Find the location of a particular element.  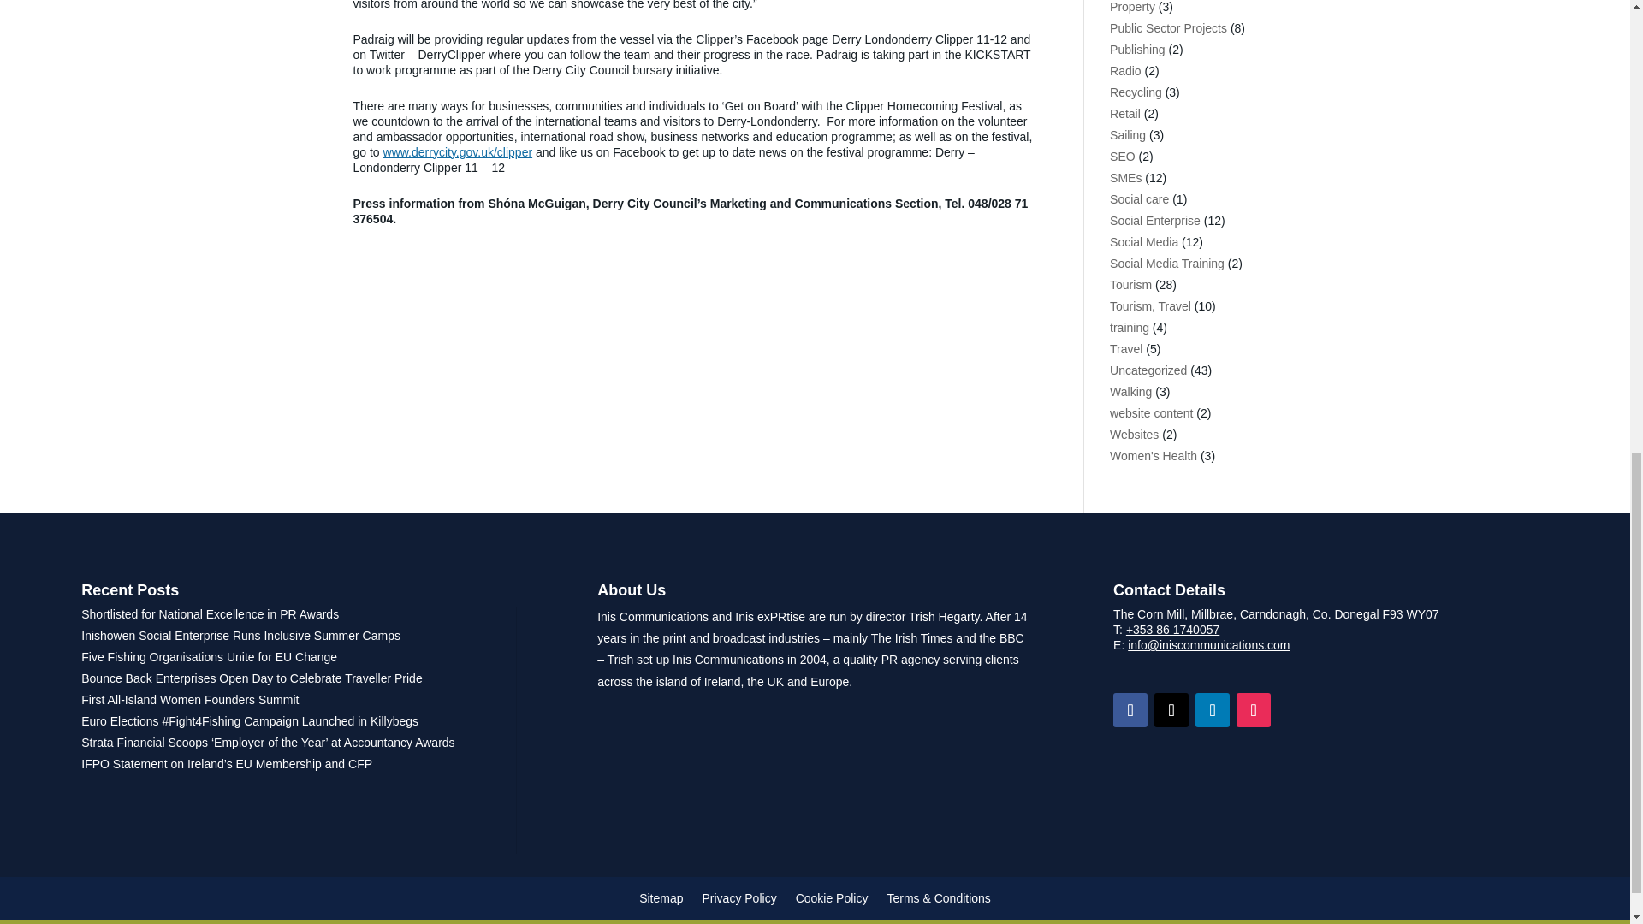

Follow on Facebook is located at coordinates (1130, 710).